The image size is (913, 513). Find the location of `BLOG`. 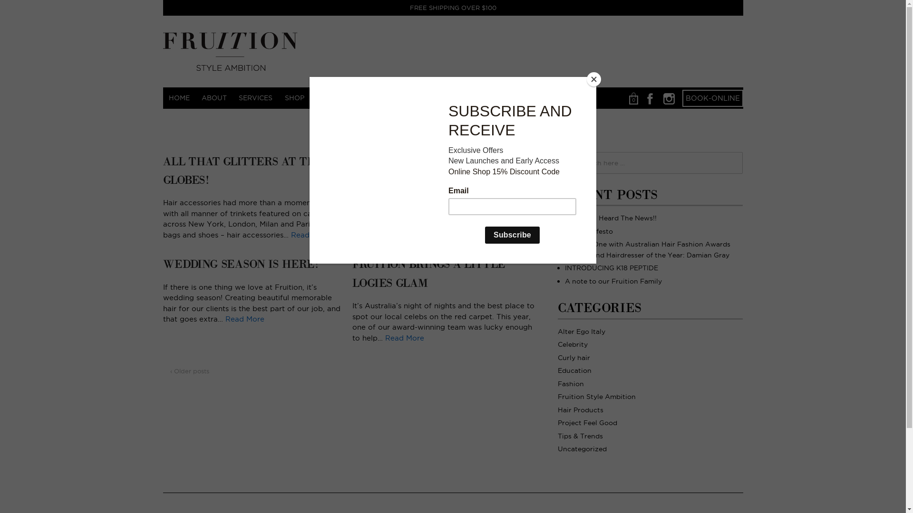

BLOG is located at coordinates (421, 98).